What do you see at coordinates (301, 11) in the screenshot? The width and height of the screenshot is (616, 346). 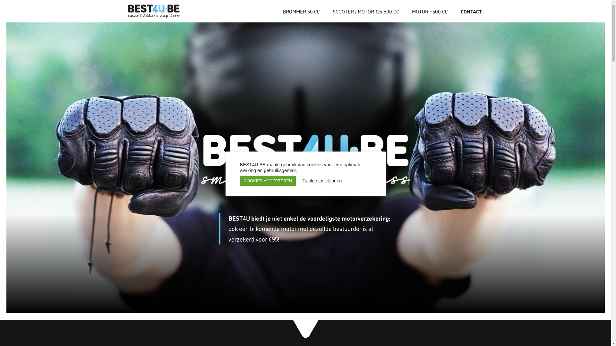 I see `BROMMER 50 CC` at bounding box center [301, 11].